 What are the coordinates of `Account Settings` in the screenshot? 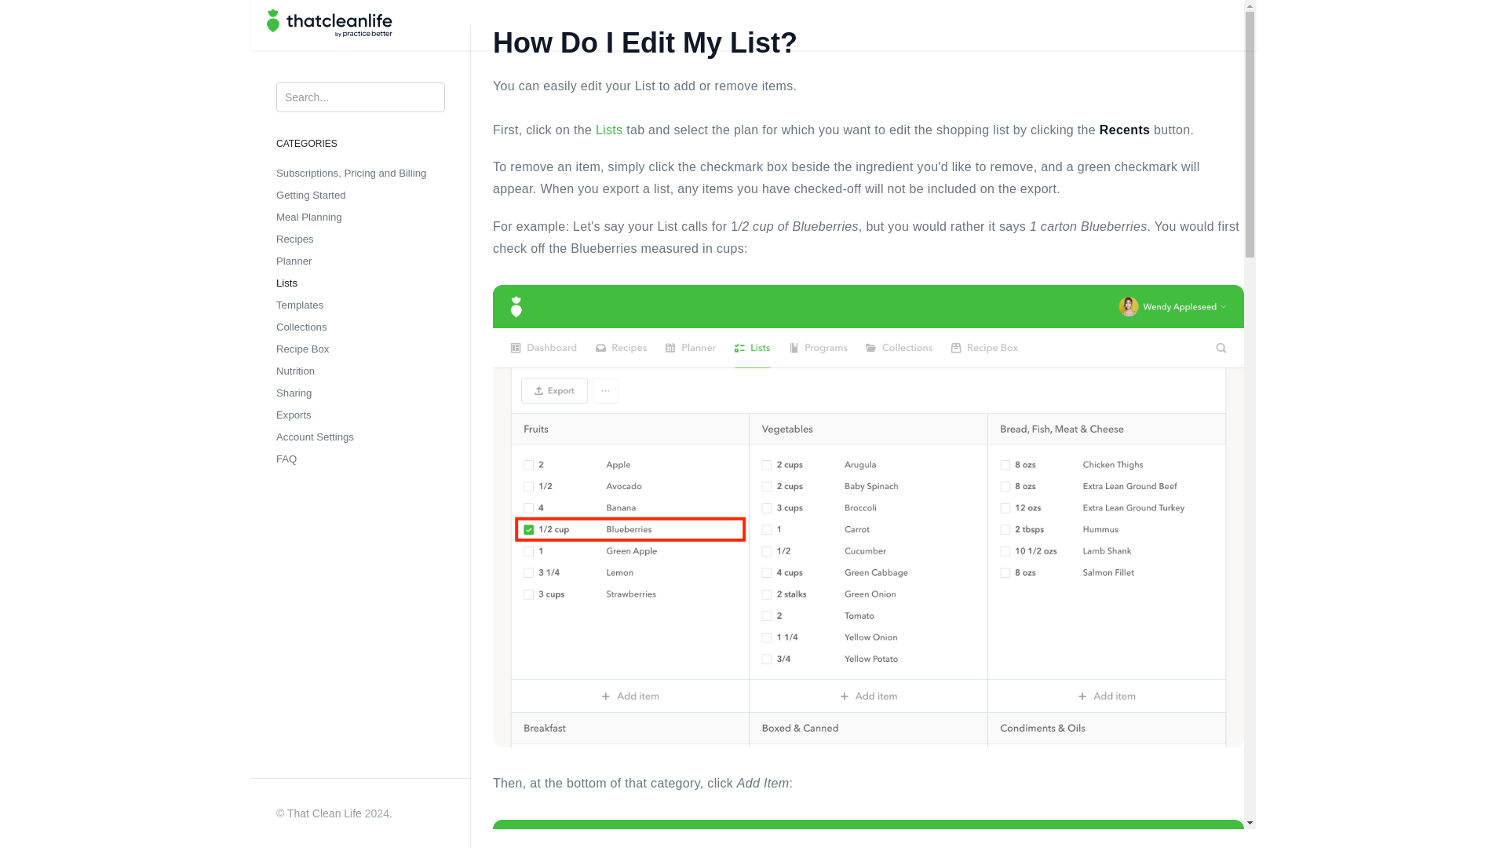 It's located at (315, 437).